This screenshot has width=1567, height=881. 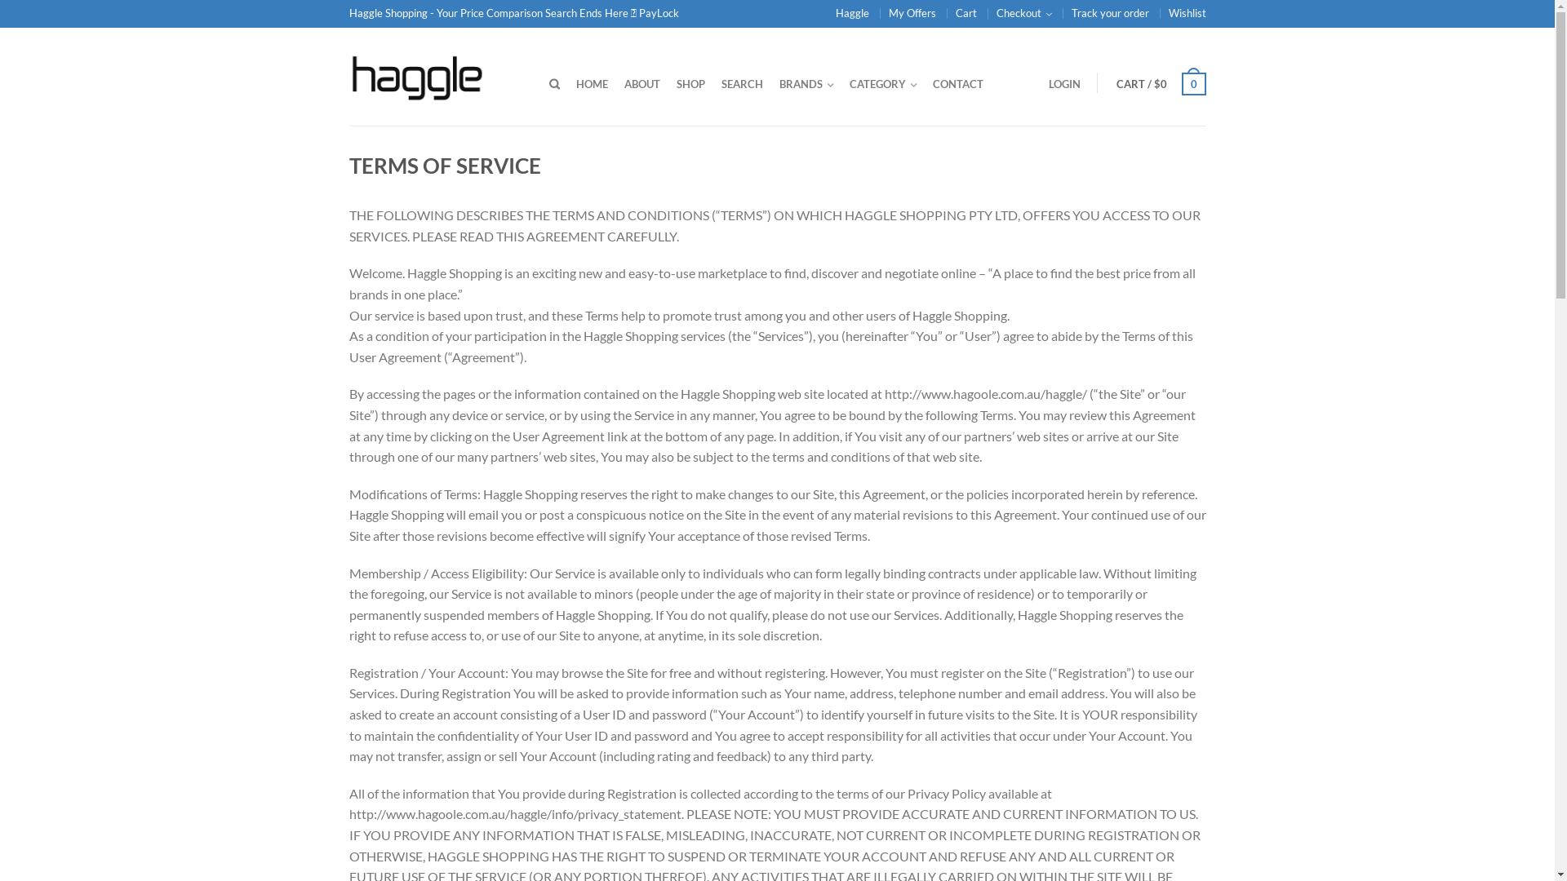 What do you see at coordinates (806, 83) in the screenshot?
I see `BRANDS` at bounding box center [806, 83].